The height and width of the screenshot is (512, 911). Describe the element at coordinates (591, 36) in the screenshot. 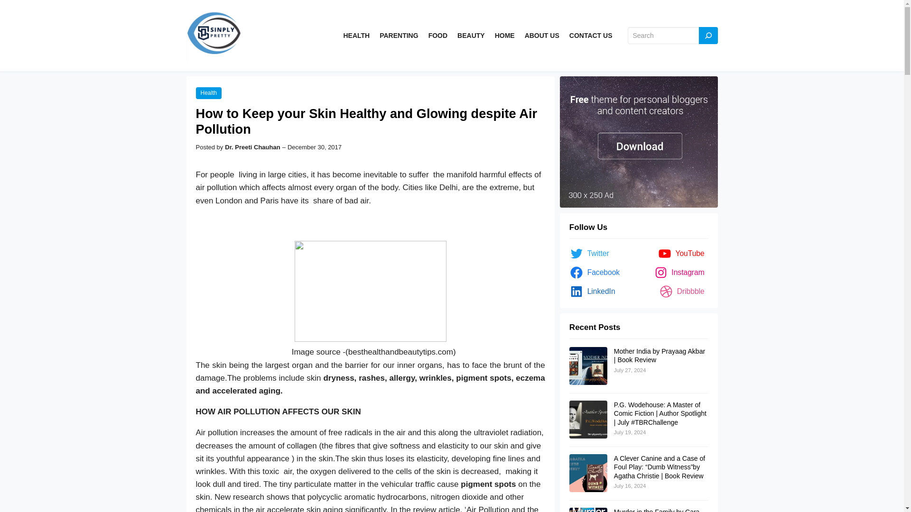

I see `CONTACT US` at that location.